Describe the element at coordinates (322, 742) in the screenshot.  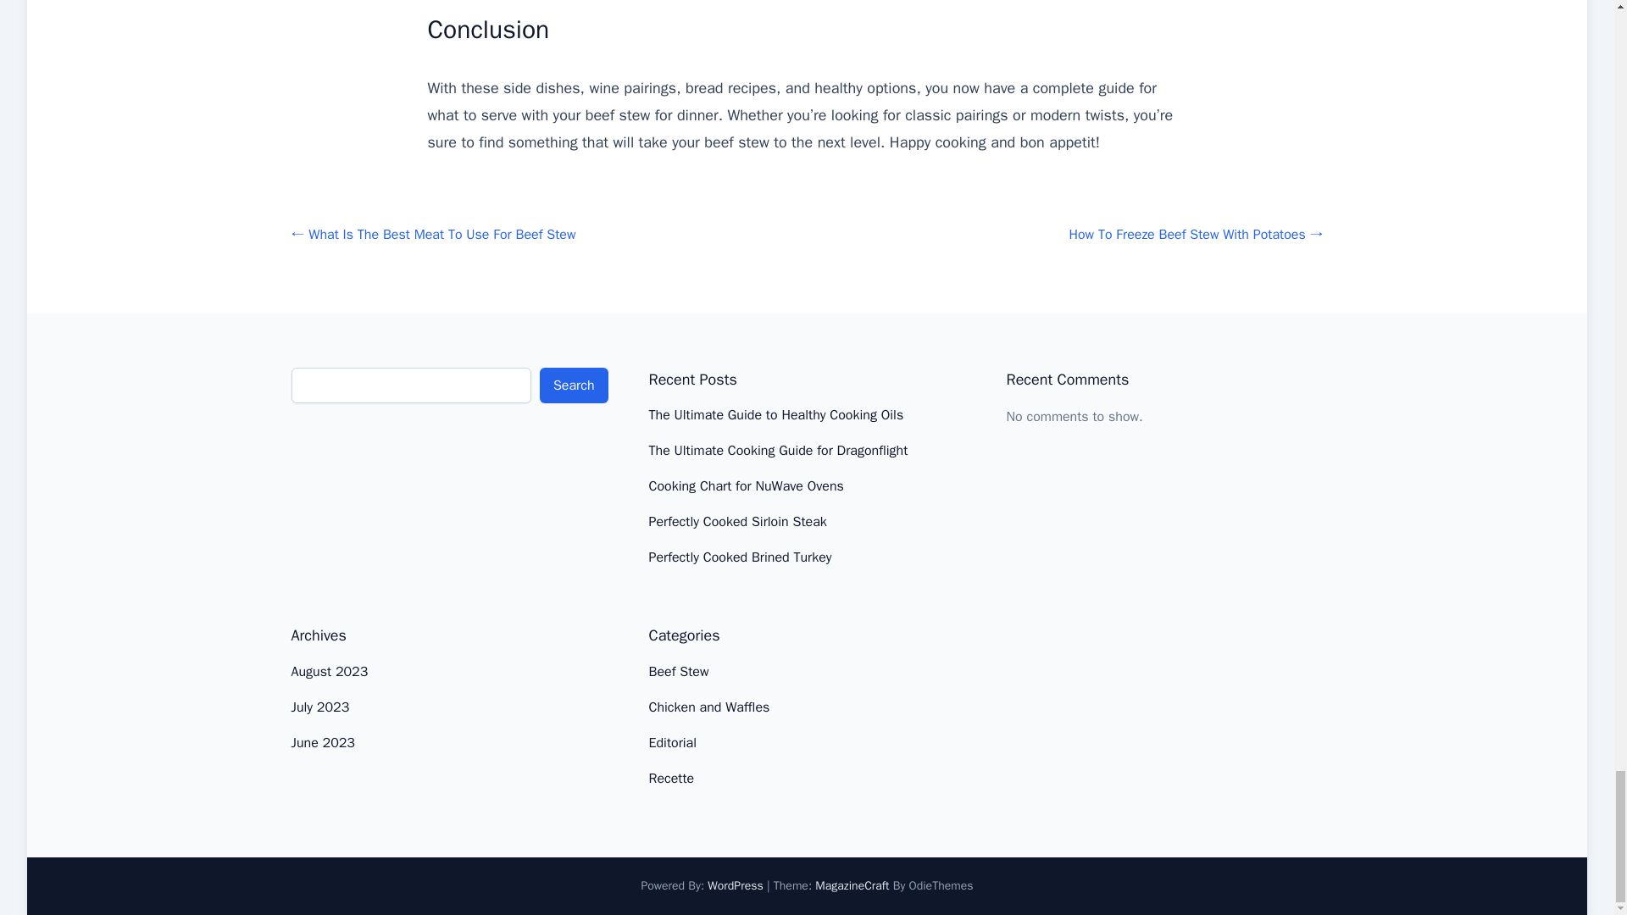
I see `June 2023` at that location.